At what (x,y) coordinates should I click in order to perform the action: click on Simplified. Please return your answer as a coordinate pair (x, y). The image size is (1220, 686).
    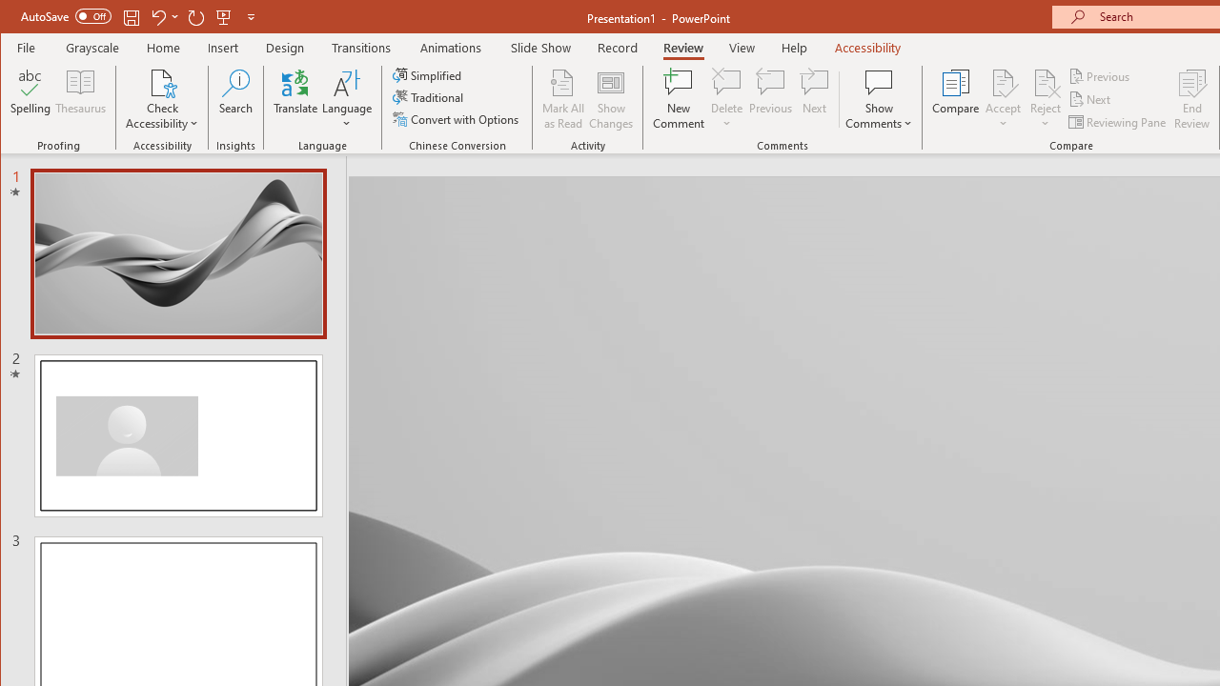
    Looking at the image, I should click on (429, 74).